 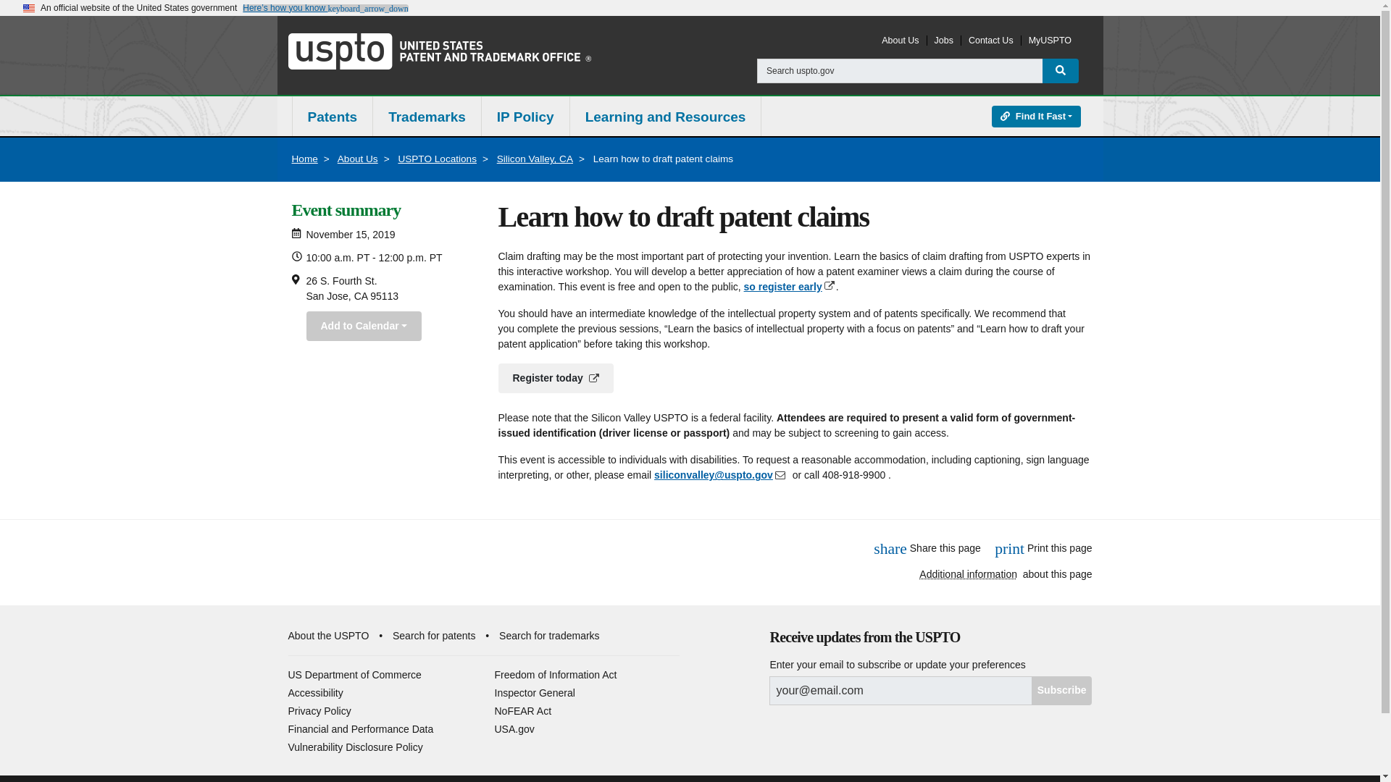 I want to click on Search uspto.gov, so click(x=900, y=71).